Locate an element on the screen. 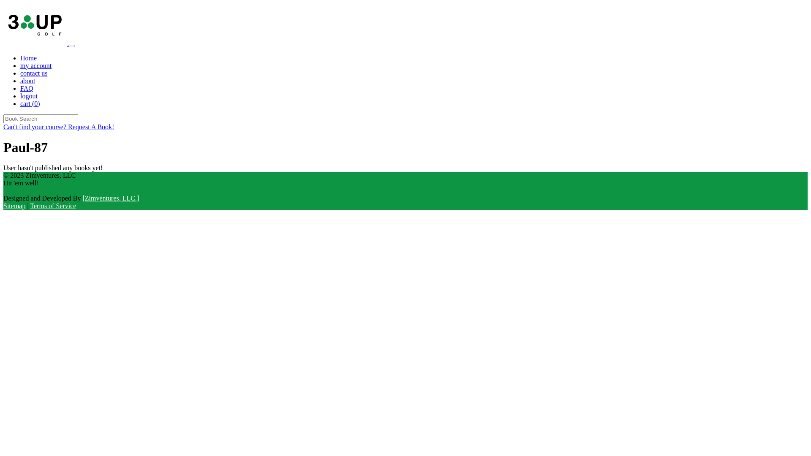 This screenshot has width=811, height=456. cart (0) is located at coordinates (30, 104).